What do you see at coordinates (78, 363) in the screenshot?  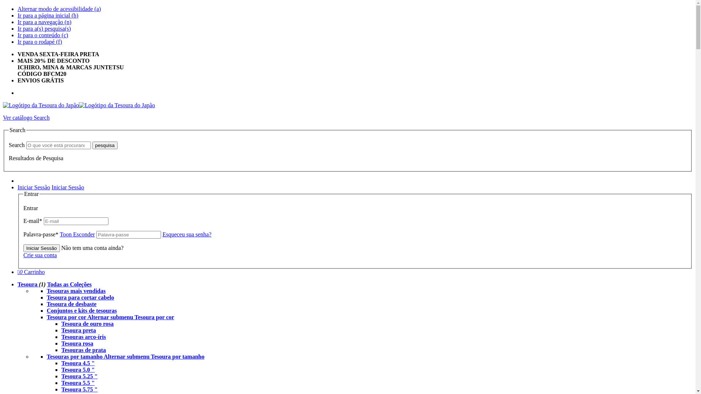 I see `Tesoura 4.5 "` at bounding box center [78, 363].